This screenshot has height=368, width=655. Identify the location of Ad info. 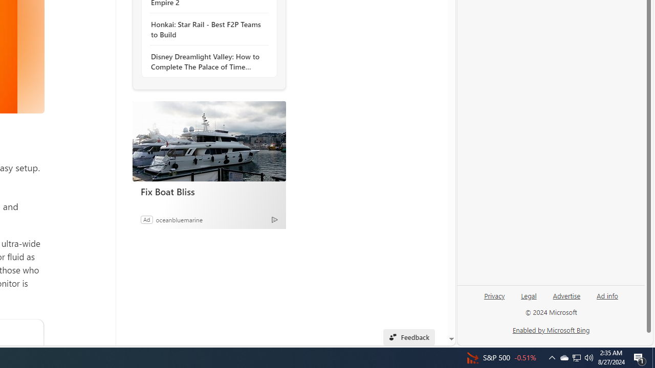
(607, 295).